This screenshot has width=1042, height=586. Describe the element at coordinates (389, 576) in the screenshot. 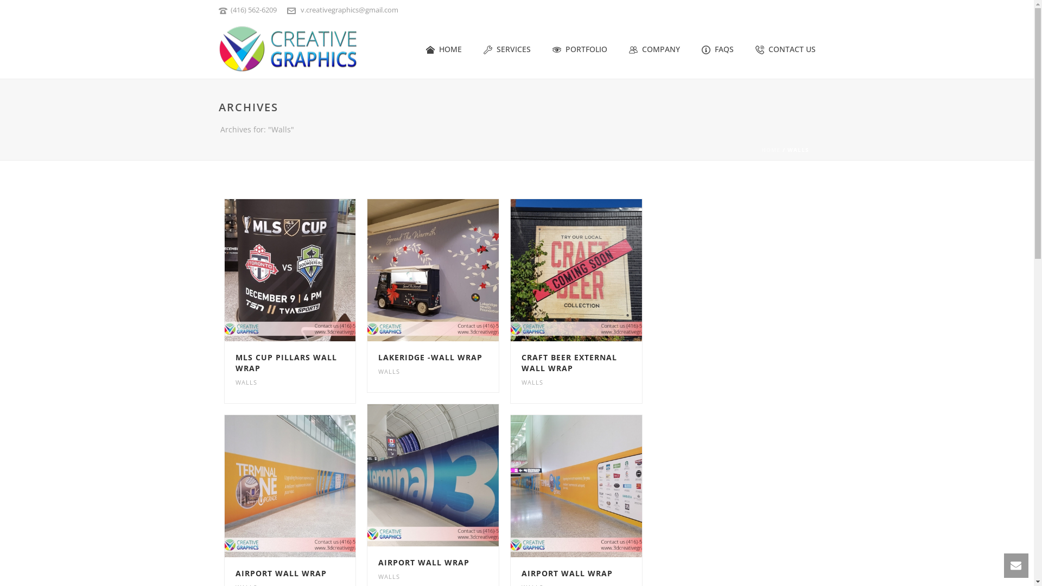

I see `WALLS` at that location.